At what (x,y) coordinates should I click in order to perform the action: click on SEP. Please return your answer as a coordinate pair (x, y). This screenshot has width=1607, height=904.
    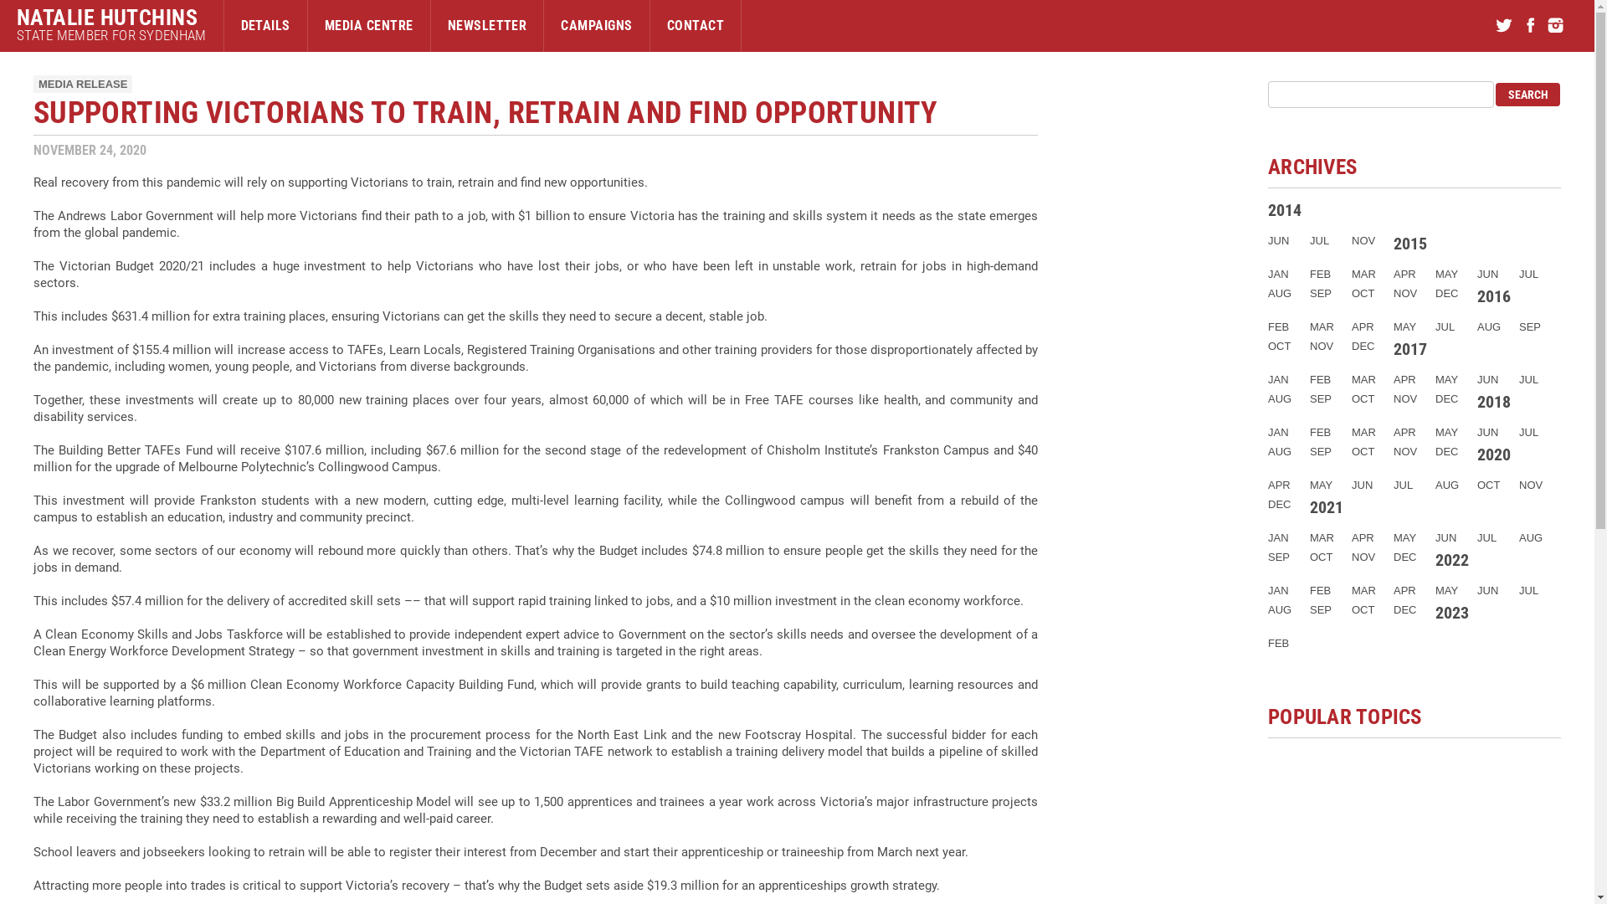
    Looking at the image, I should click on (1321, 452).